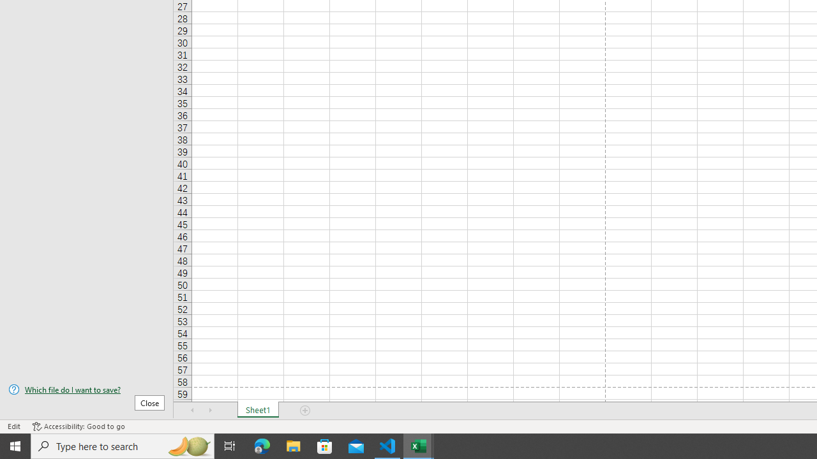 The width and height of the screenshot is (817, 459). What do you see at coordinates (193, 411) in the screenshot?
I see `Scroll Left` at bounding box center [193, 411].